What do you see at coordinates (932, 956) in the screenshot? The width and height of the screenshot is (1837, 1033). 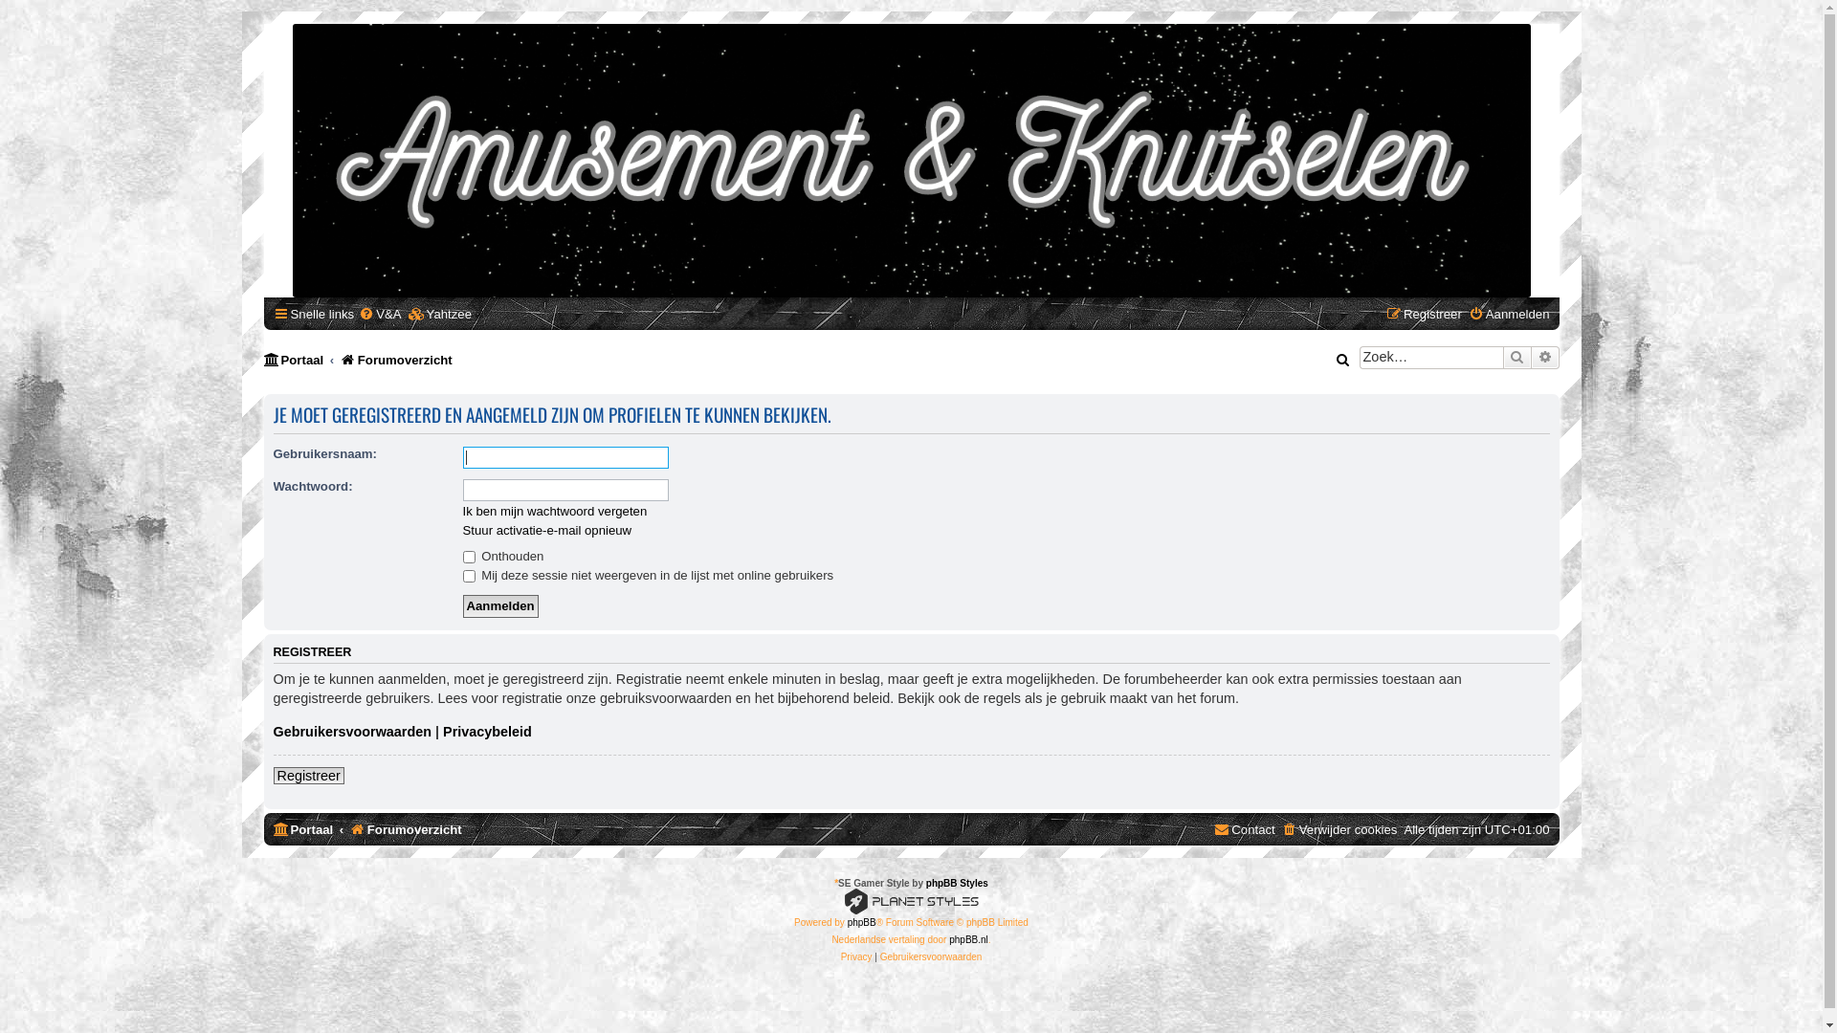 I see `Gebruikersvoorwaarden` at bounding box center [932, 956].